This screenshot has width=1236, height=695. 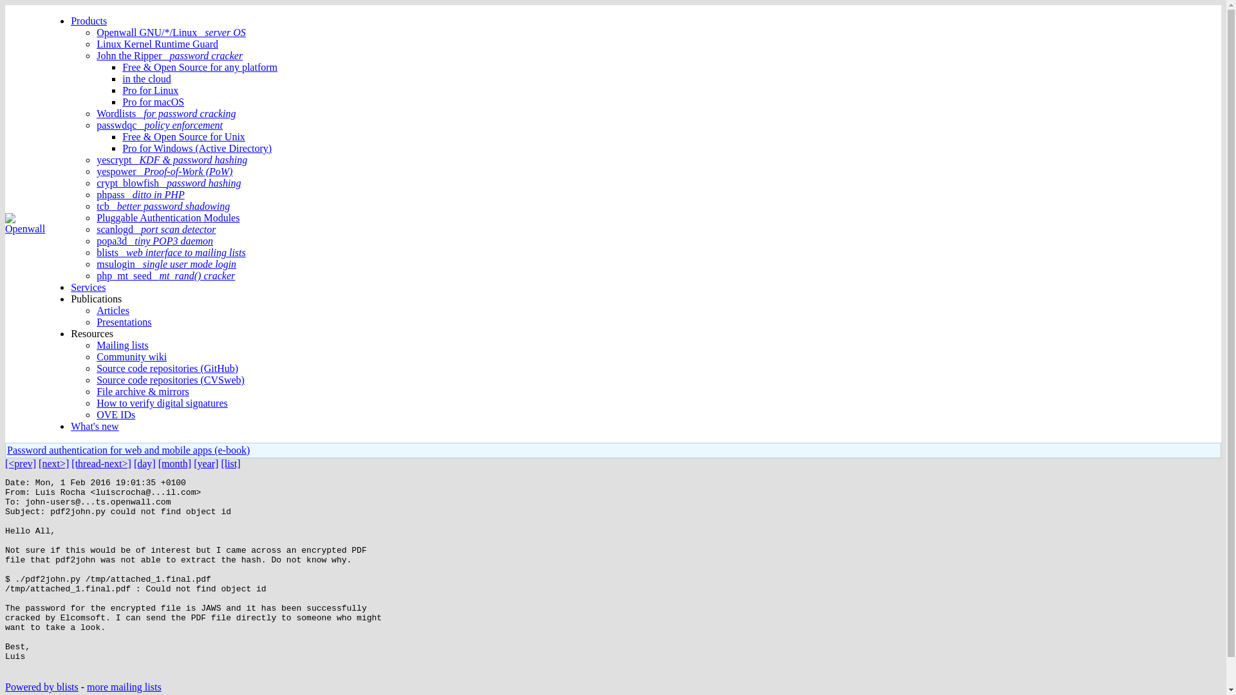 I want to click on Linux Kernel Runtime Guard, so click(x=157, y=44).